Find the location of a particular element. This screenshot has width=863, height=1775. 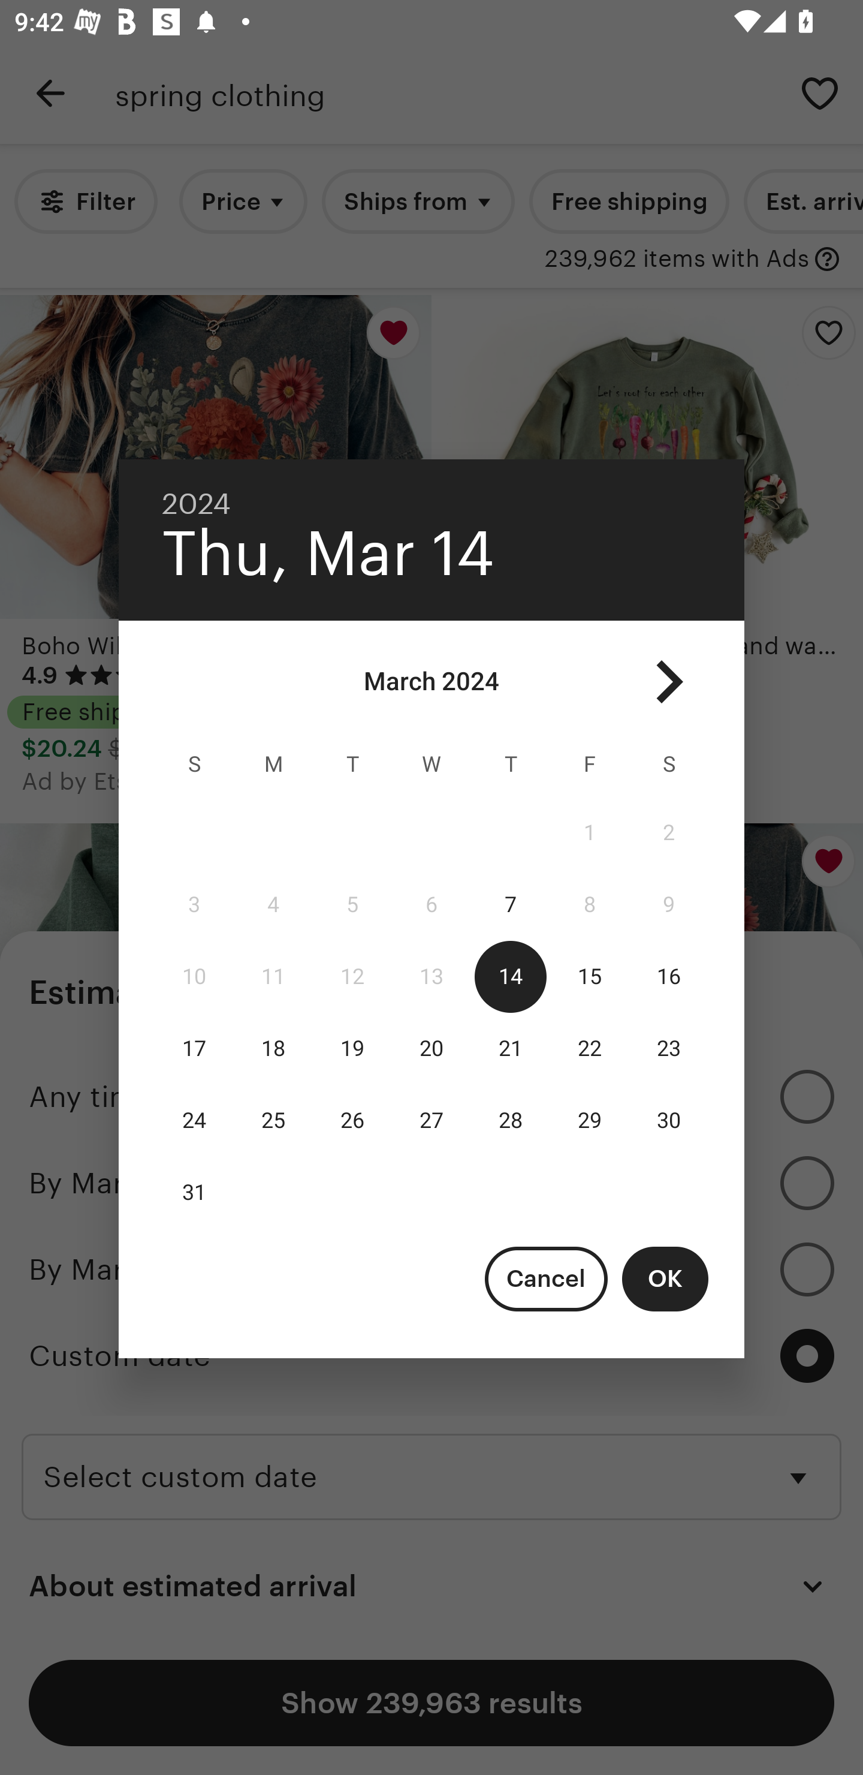

17 17 March 2024 is located at coordinates (194, 1049).